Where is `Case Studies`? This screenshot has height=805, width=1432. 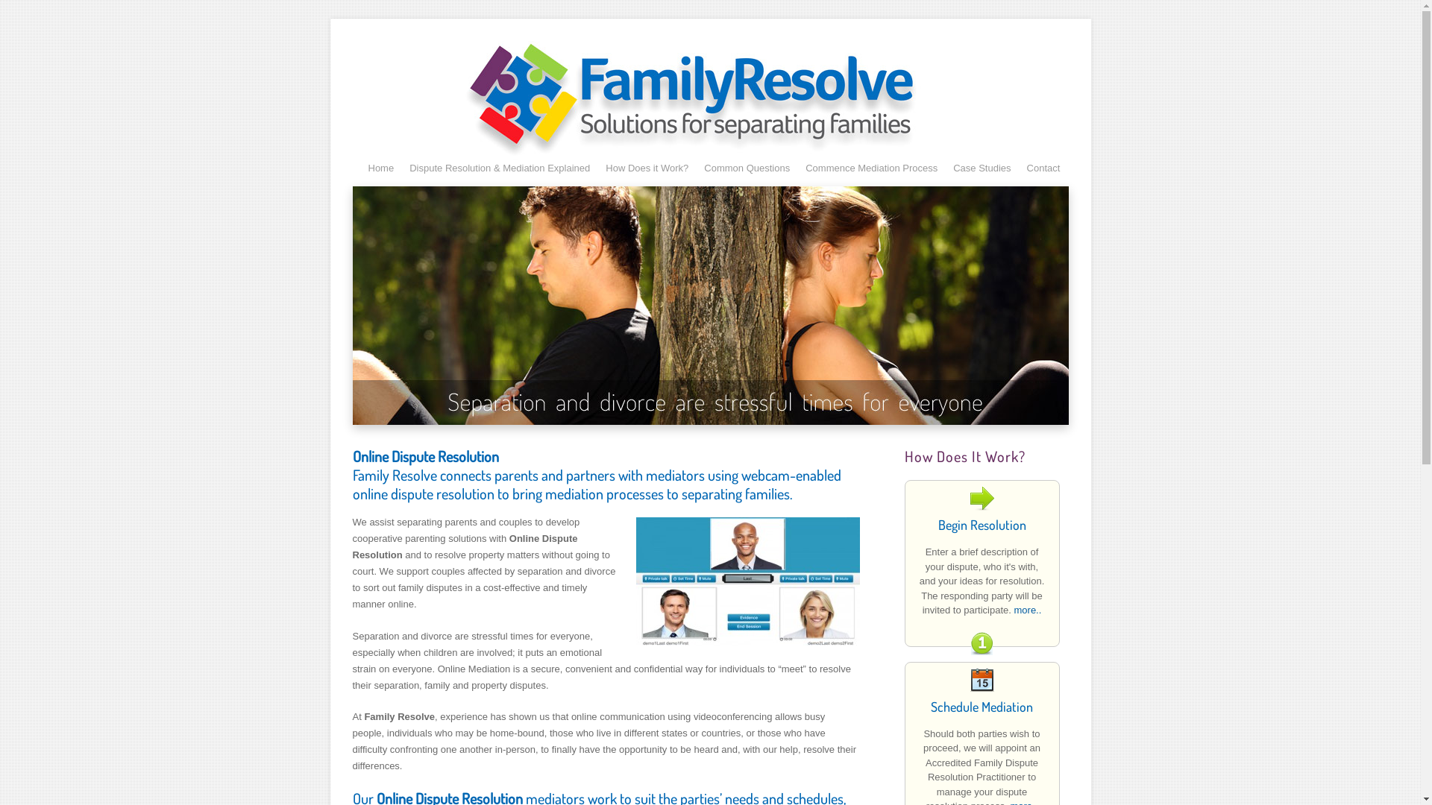 Case Studies is located at coordinates (982, 167).